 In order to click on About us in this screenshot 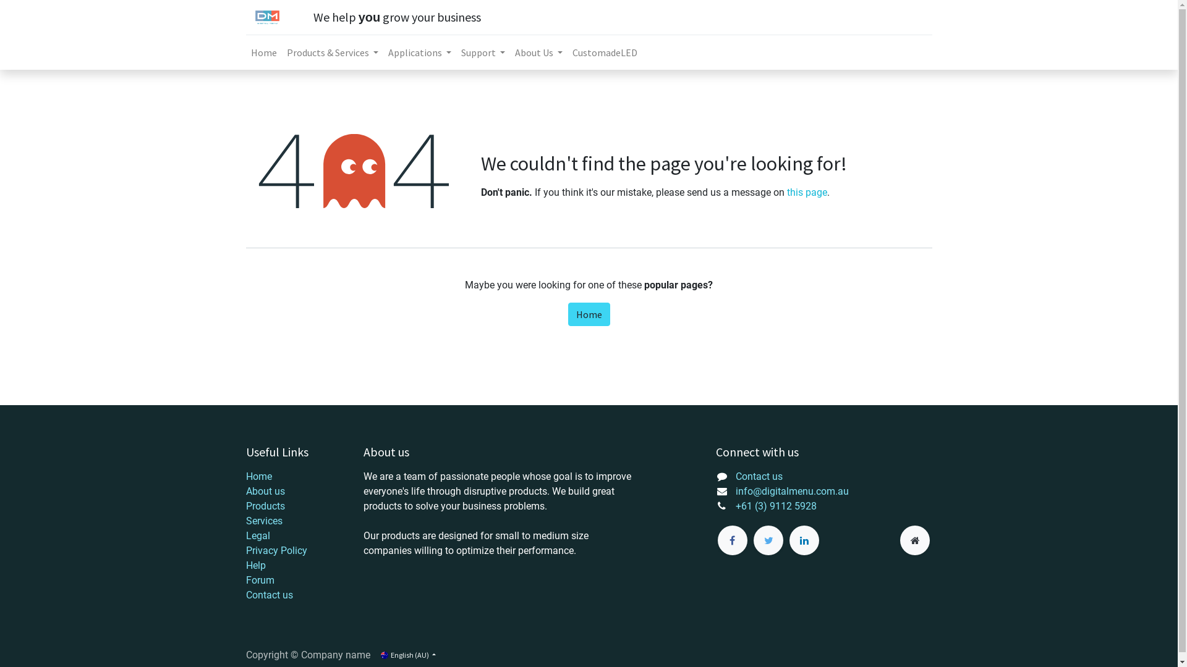, I will do `click(266, 492)`.